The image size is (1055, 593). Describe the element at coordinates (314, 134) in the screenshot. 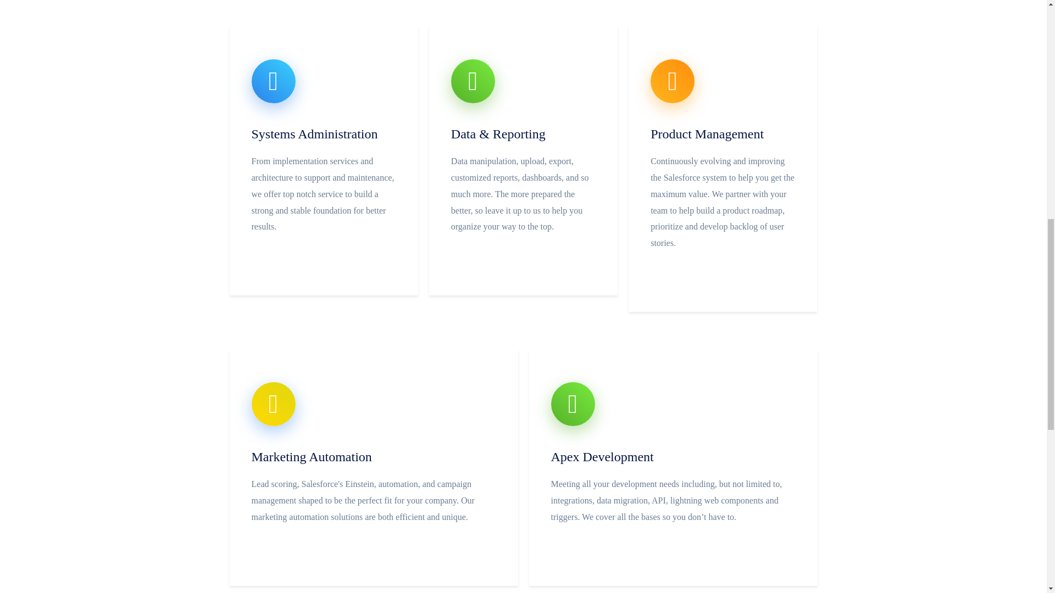

I see `Systems Administration` at that location.